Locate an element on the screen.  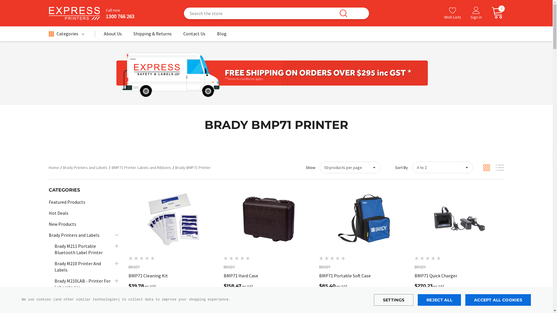
Grid View is located at coordinates (487, 168).